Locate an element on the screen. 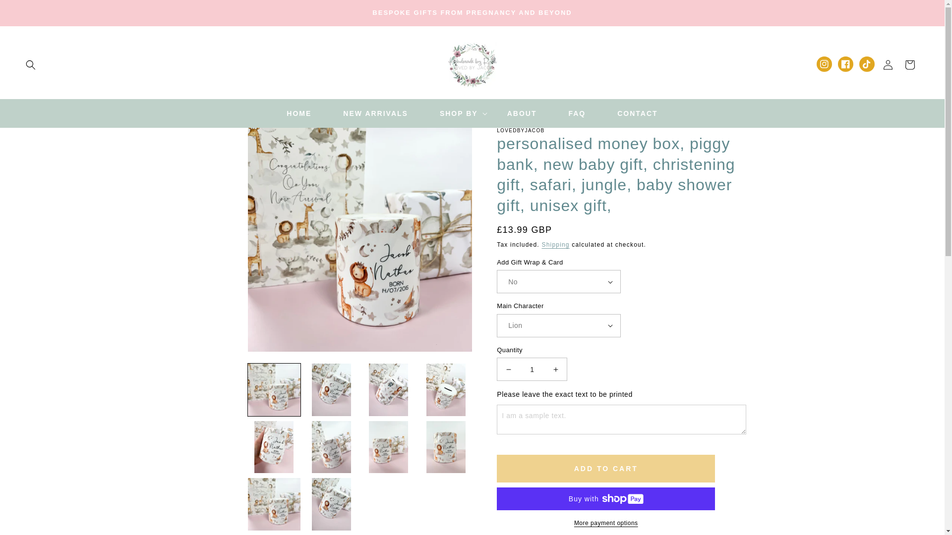  NEW ARRIVALS is located at coordinates (375, 113).